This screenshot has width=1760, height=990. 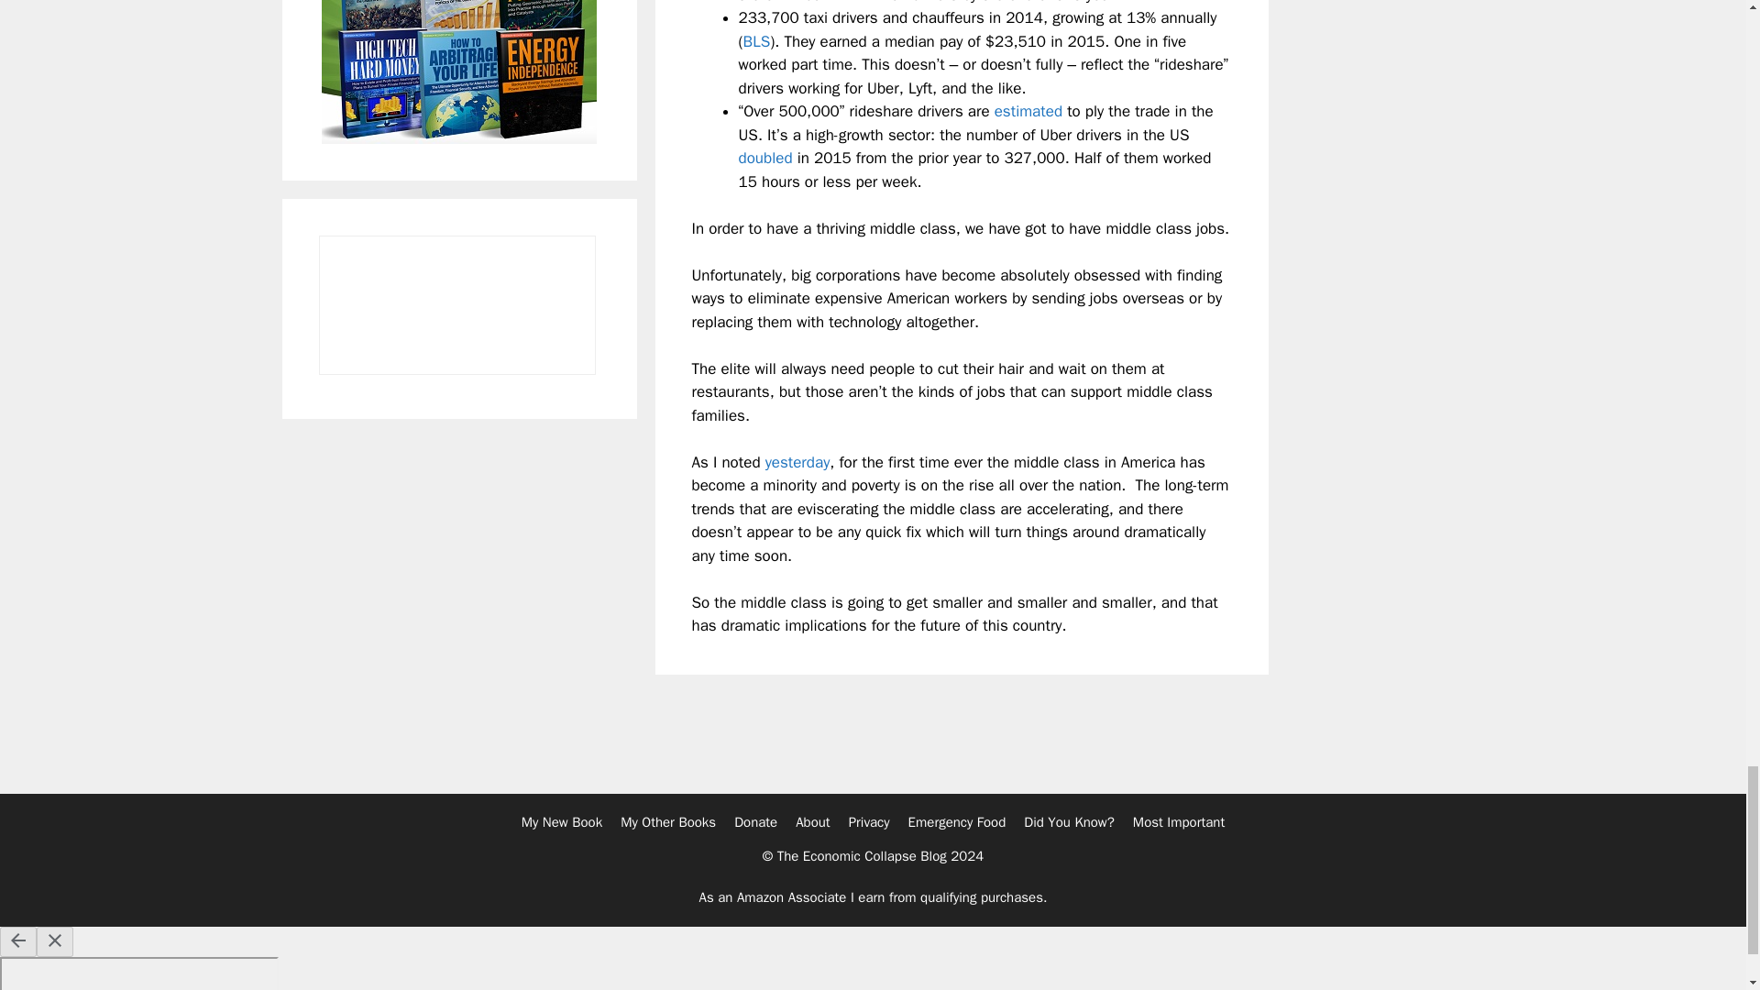 What do you see at coordinates (766, 158) in the screenshot?
I see `doubled` at bounding box center [766, 158].